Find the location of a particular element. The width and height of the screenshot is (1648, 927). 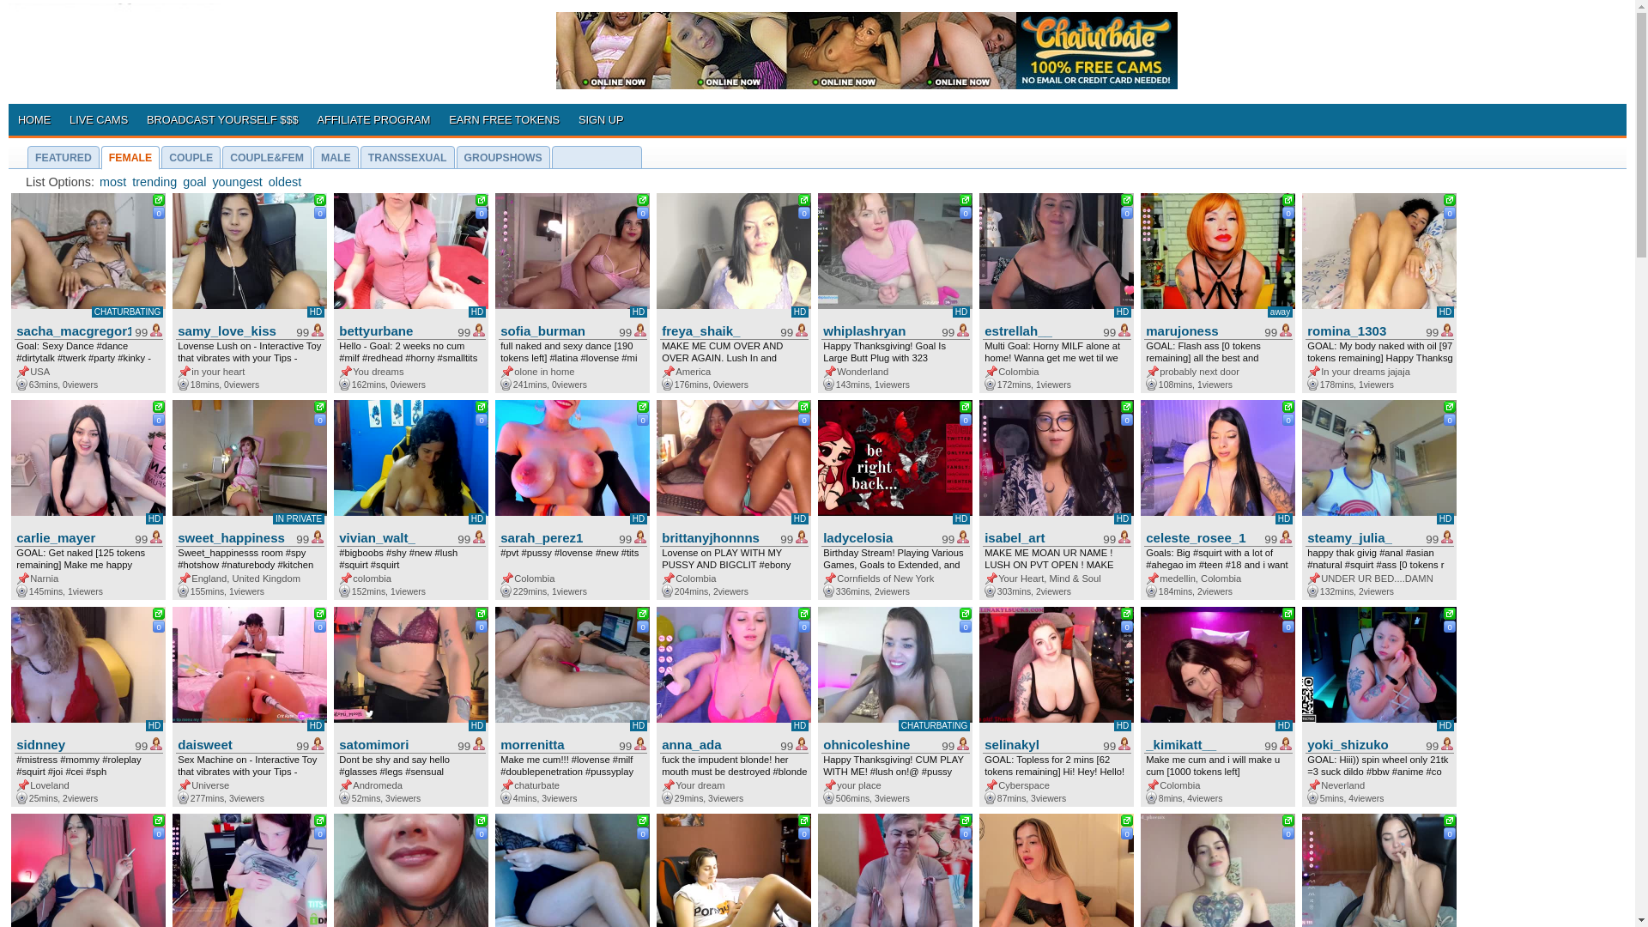

Open sandra_lys in a popup window is located at coordinates (322, 822).